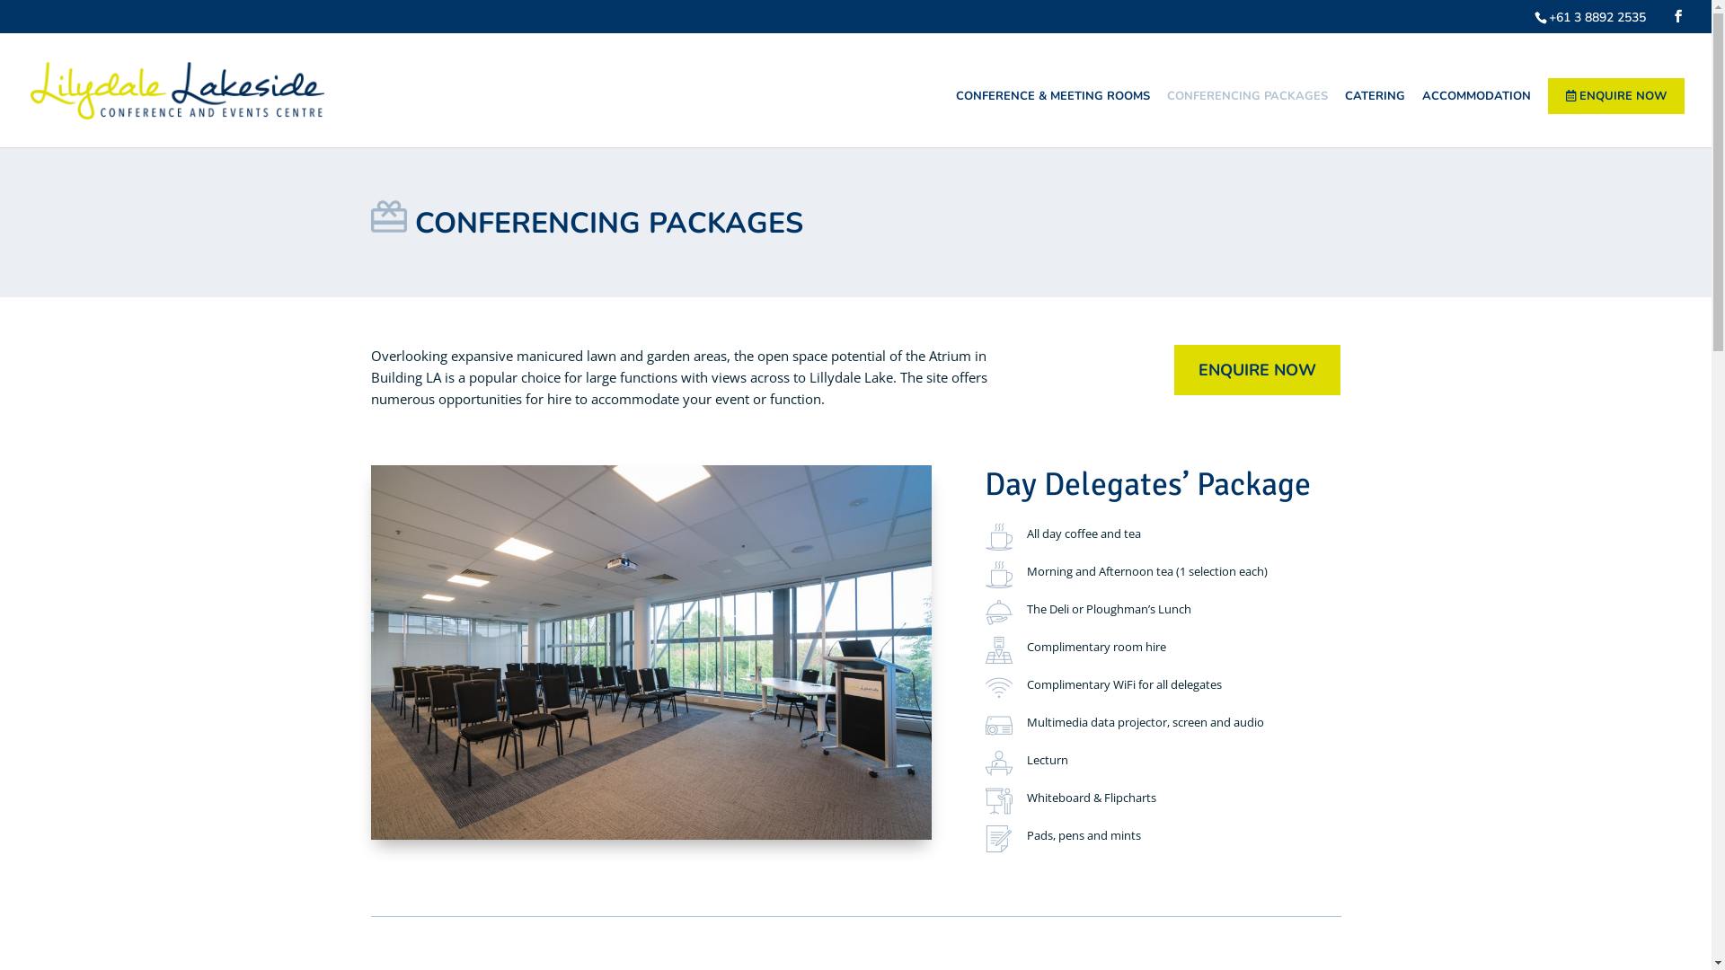 The image size is (1725, 970). What do you see at coordinates (650, 834) in the screenshot?
I see `Conferencing Packages` at bounding box center [650, 834].